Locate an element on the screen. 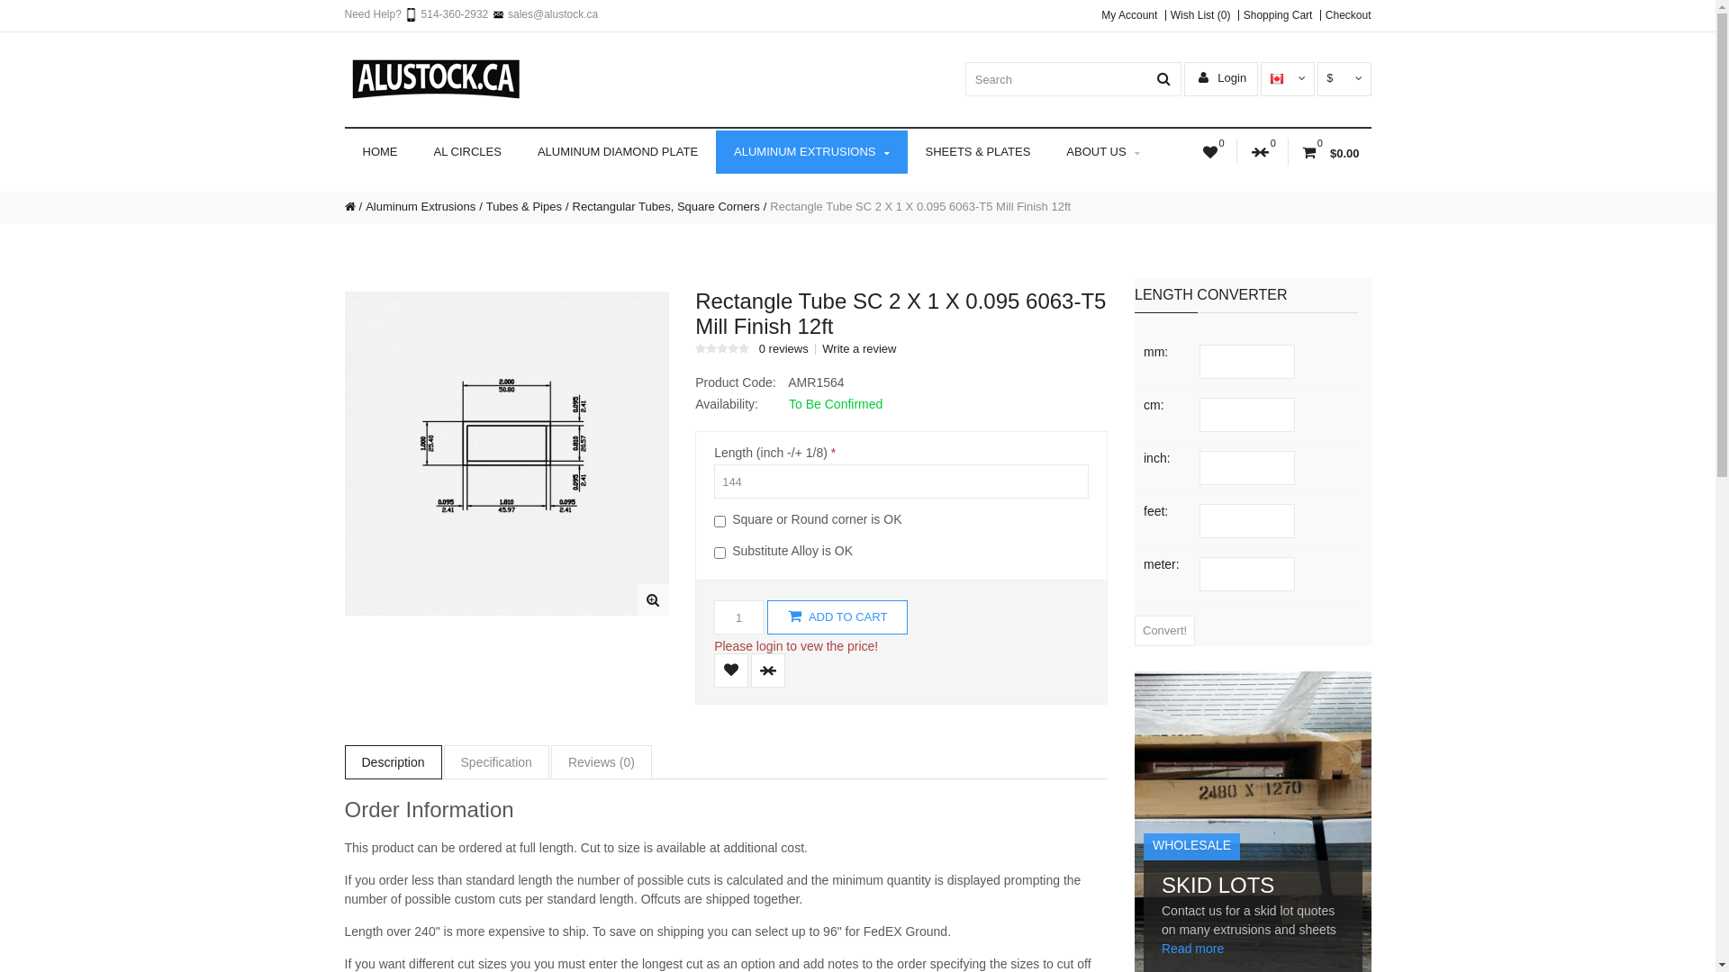 Image resolution: width=1729 pixels, height=972 pixels. Reviews (0) is located at coordinates (602, 762).